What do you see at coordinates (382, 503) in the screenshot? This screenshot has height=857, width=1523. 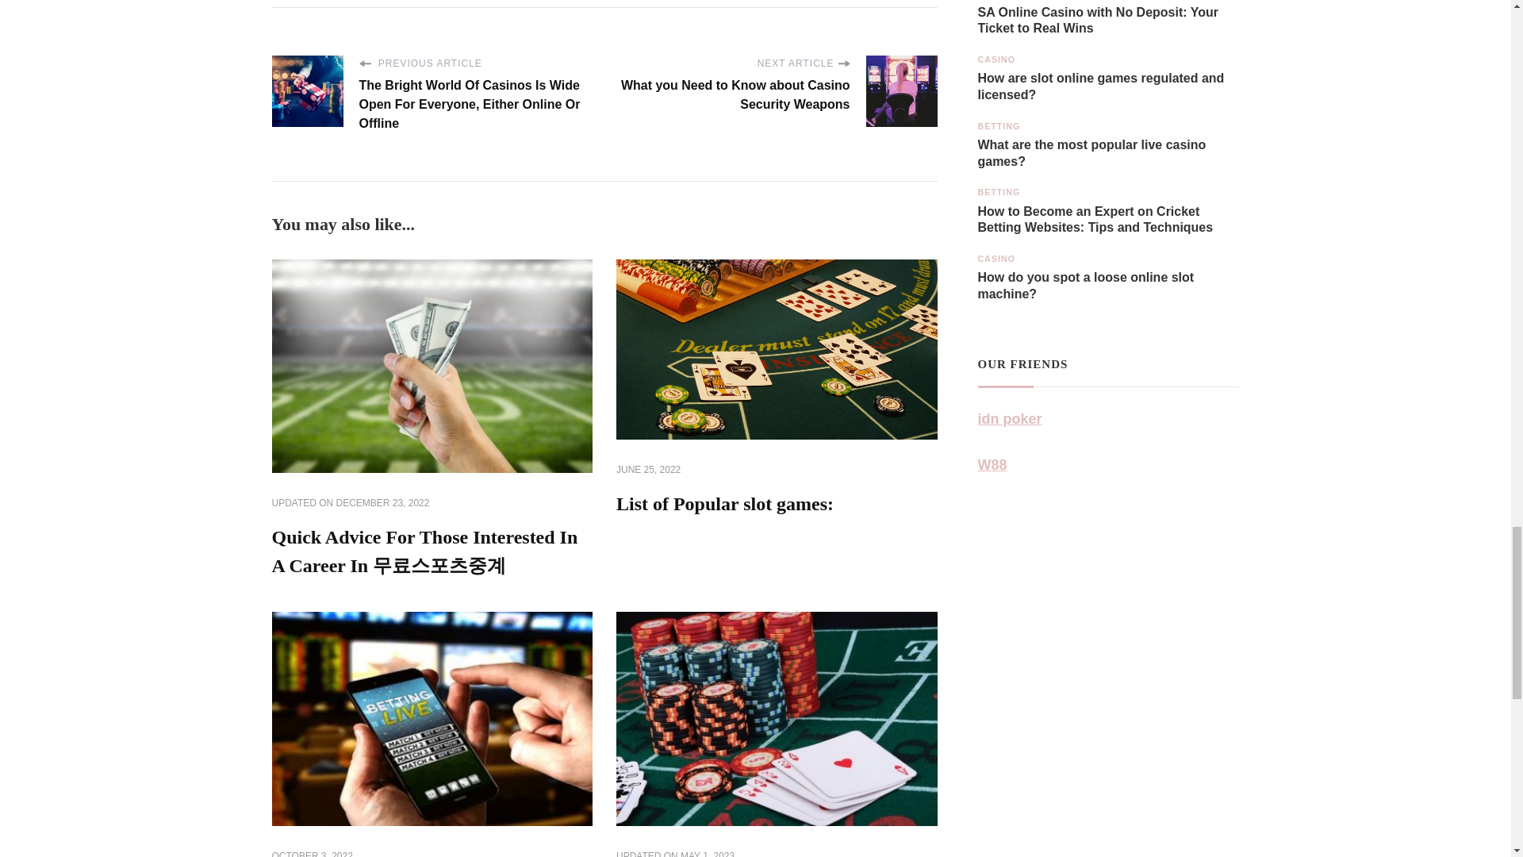 I see `DECEMBER 23, 2022` at bounding box center [382, 503].